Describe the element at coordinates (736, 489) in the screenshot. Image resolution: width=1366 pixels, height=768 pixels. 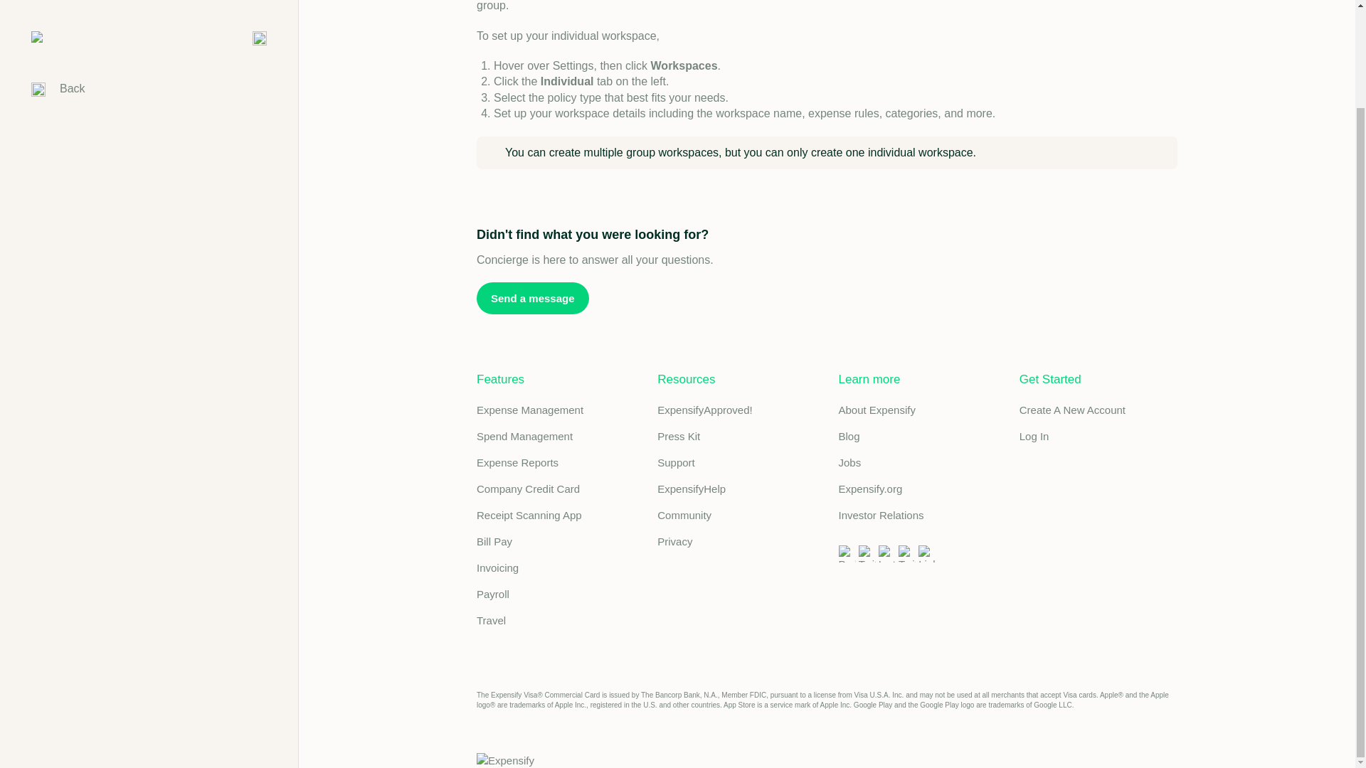
I see `ExpensifyHelp` at that location.